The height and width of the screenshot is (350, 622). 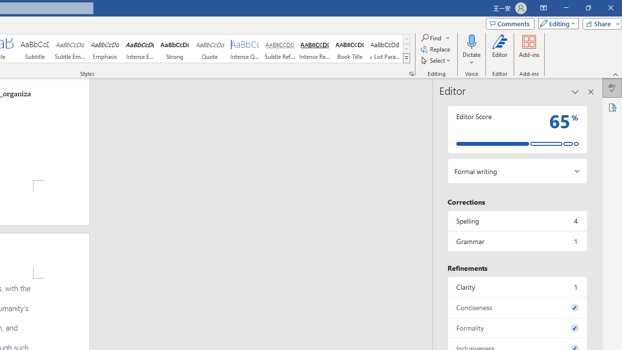 What do you see at coordinates (280, 49) in the screenshot?
I see `Subtle Reference` at bounding box center [280, 49].